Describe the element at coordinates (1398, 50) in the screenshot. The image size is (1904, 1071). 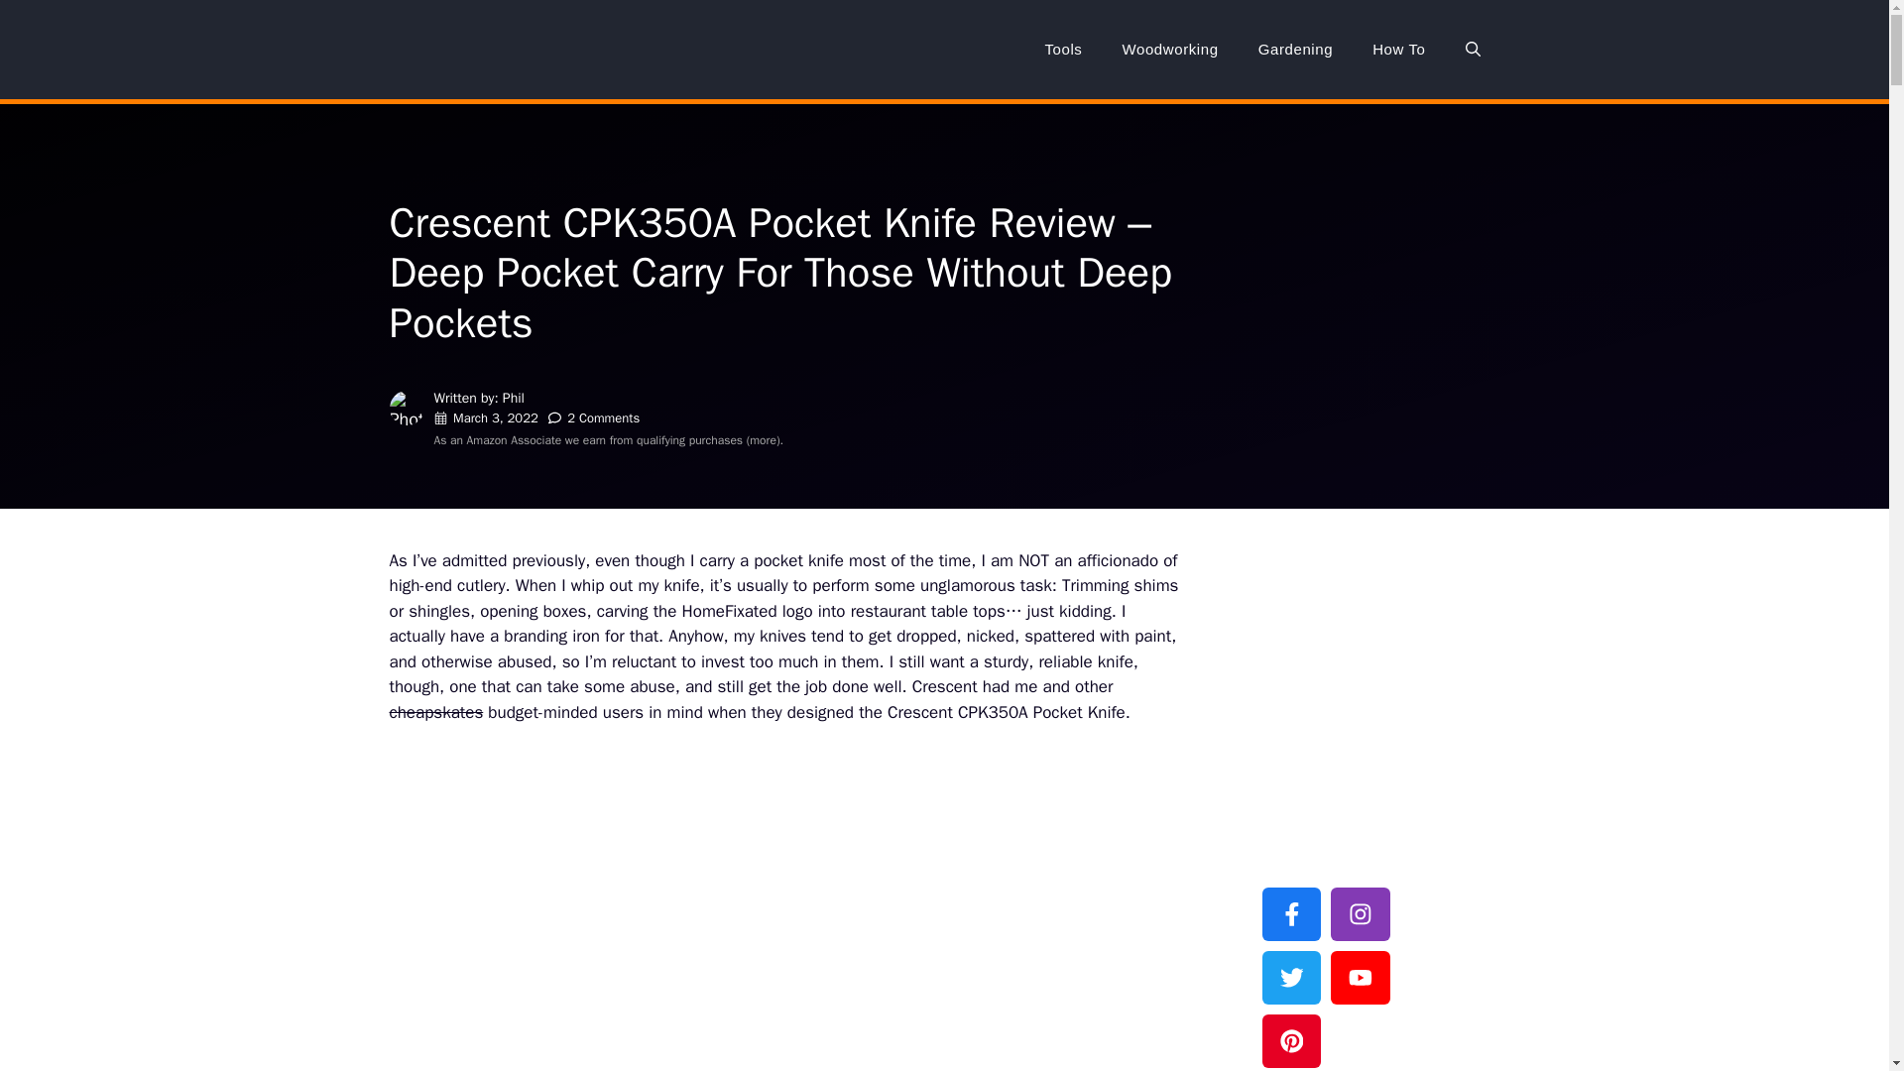
I see `How To` at that location.